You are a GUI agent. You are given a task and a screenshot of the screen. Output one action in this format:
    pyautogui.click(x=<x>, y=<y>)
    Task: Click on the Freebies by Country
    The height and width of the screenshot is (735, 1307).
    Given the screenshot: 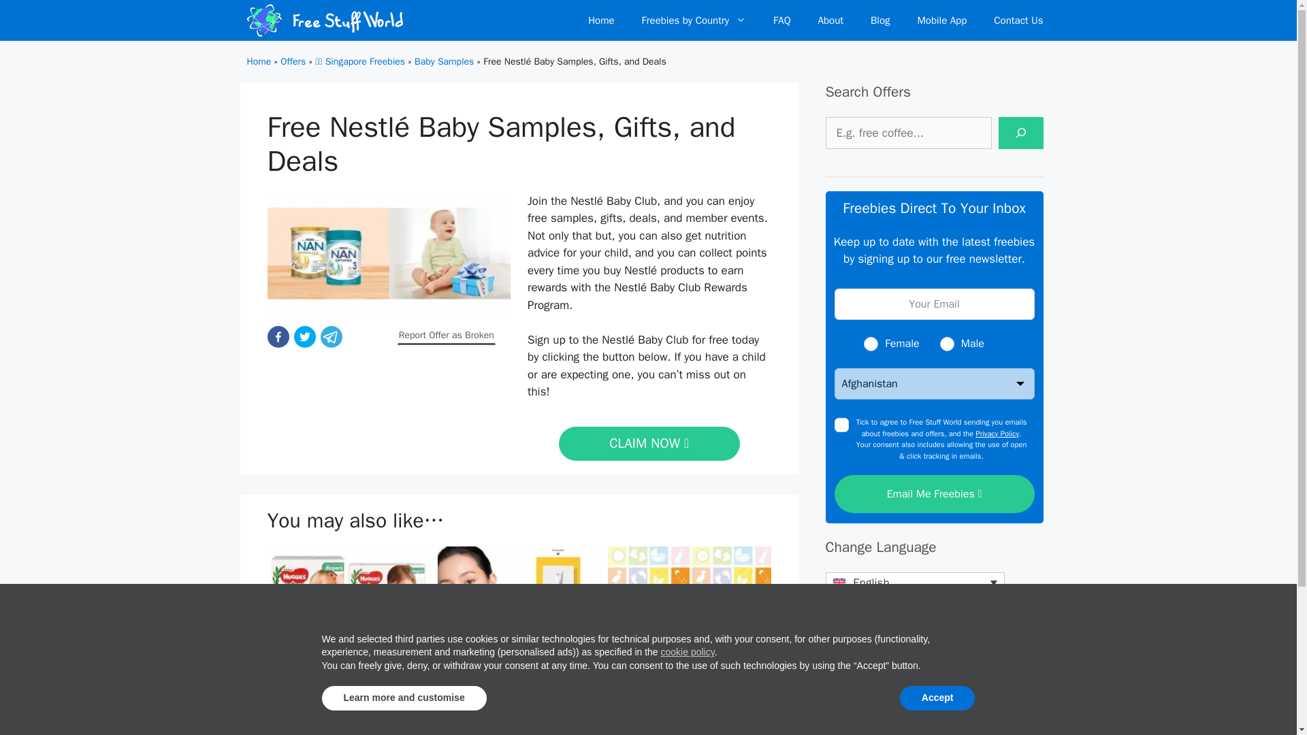 What is the action you would take?
    pyautogui.click(x=694, y=20)
    